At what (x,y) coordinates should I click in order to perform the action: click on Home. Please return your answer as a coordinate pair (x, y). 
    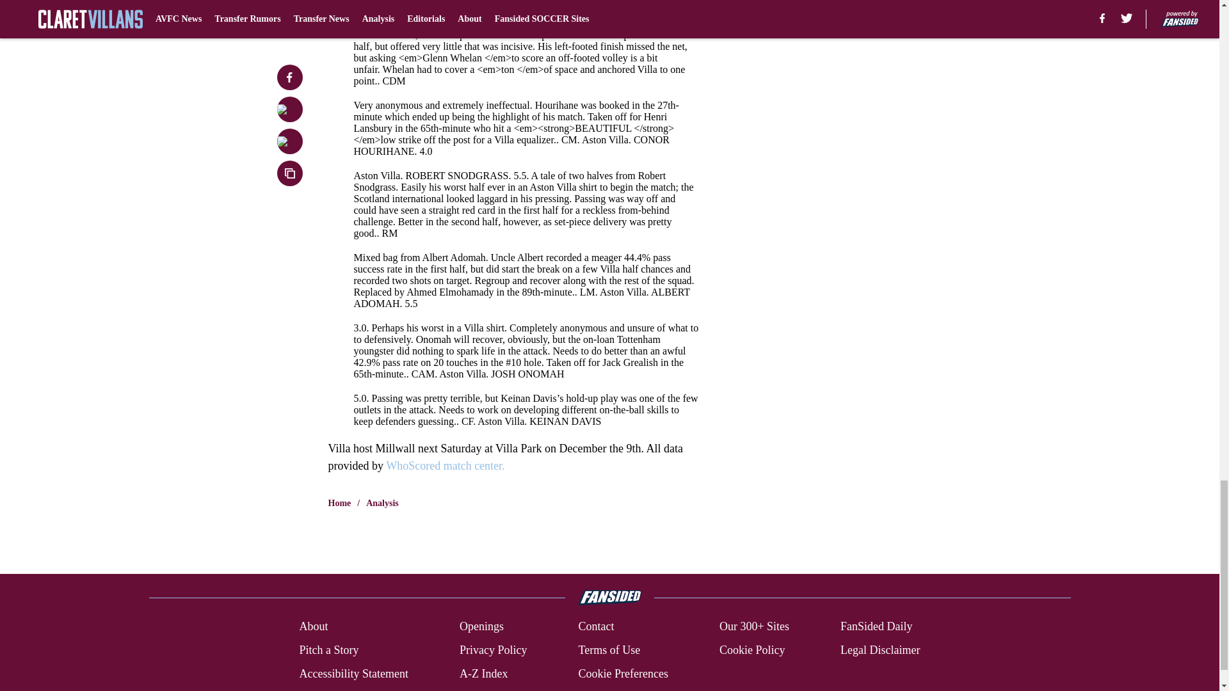
    Looking at the image, I should click on (339, 503).